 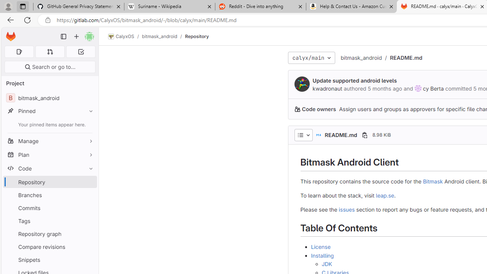 What do you see at coordinates (311, 58) in the screenshot?
I see `calyx/main` at bounding box center [311, 58].